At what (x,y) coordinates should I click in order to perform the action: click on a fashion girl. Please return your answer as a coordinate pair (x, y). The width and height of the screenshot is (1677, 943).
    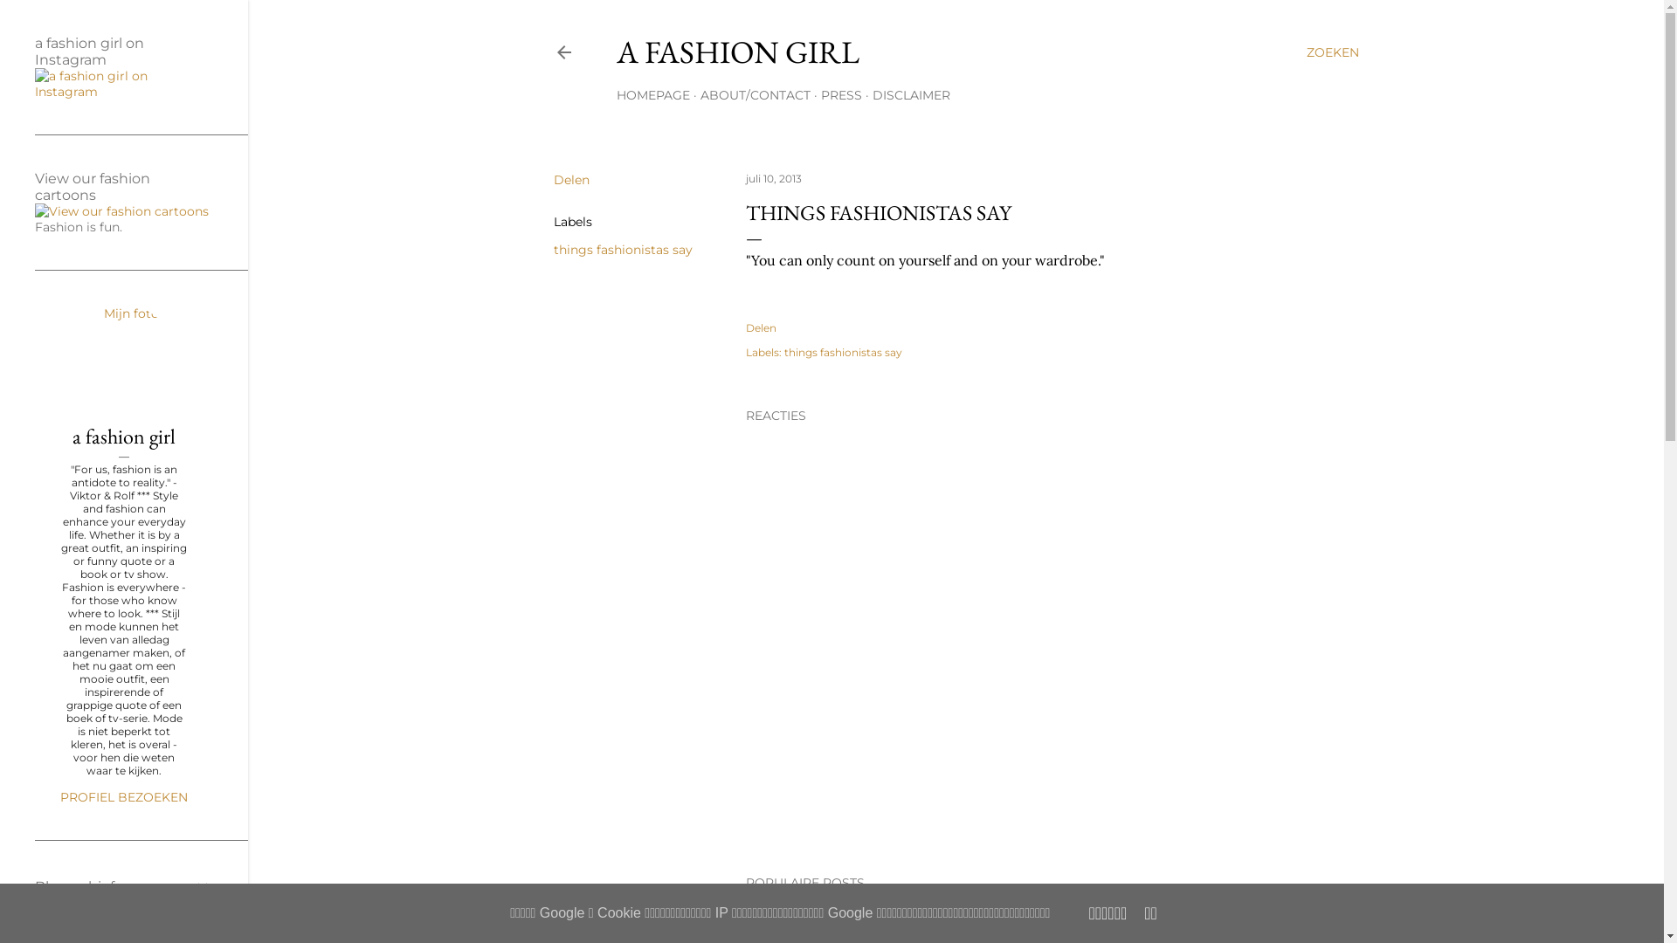
    Looking at the image, I should click on (124, 437).